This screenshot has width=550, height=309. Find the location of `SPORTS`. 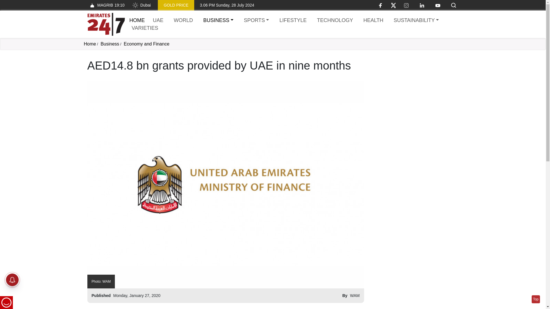

SPORTS is located at coordinates (256, 21).